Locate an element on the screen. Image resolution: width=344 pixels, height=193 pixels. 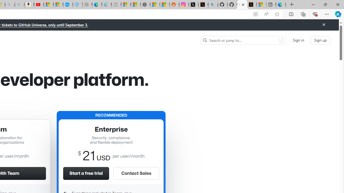
Nordace - Nordace has arrived Hong Kong - Sleeping is located at coordinates (88, 5).